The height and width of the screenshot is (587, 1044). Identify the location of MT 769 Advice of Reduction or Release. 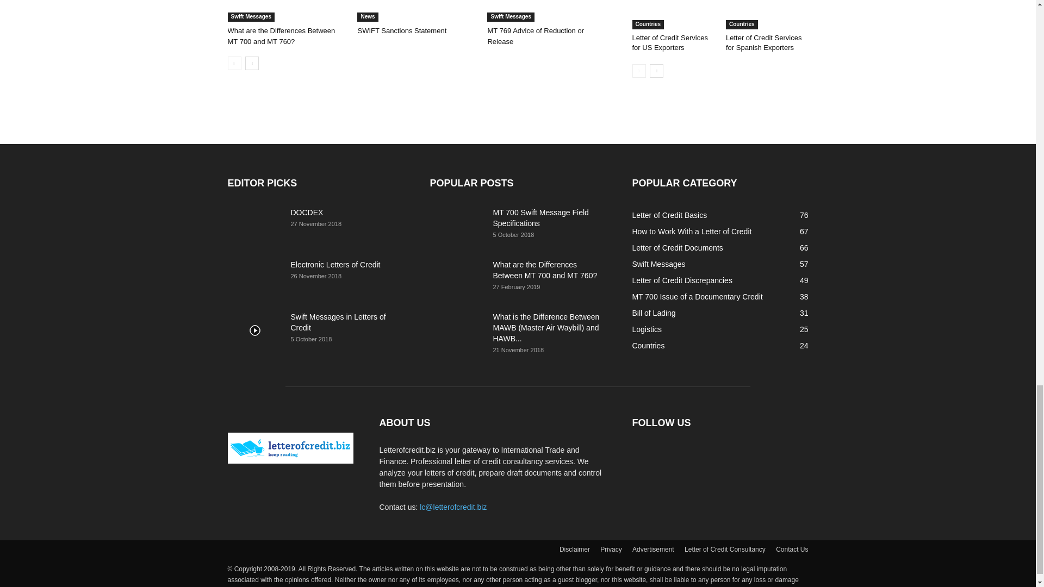
(535, 36).